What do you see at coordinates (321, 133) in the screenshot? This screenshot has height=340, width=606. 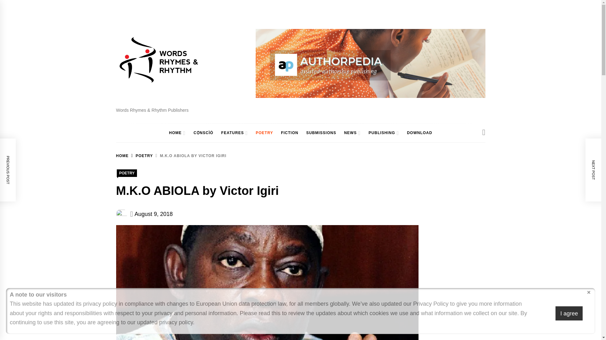 I see `SUBMISSIONS` at bounding box center [321, 133].